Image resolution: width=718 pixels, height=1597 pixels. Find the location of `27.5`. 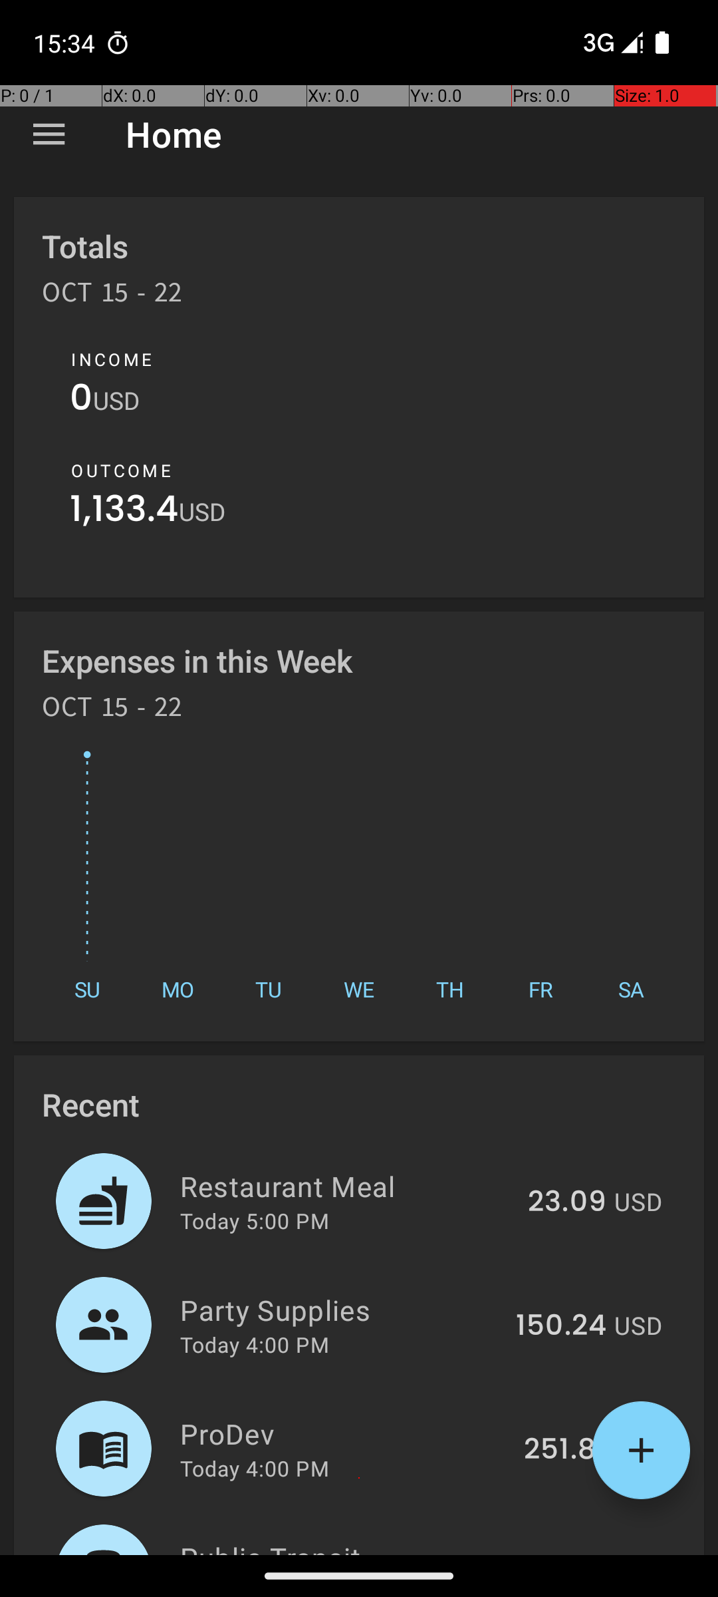

27.5 is located at coordinates (577, 1553).